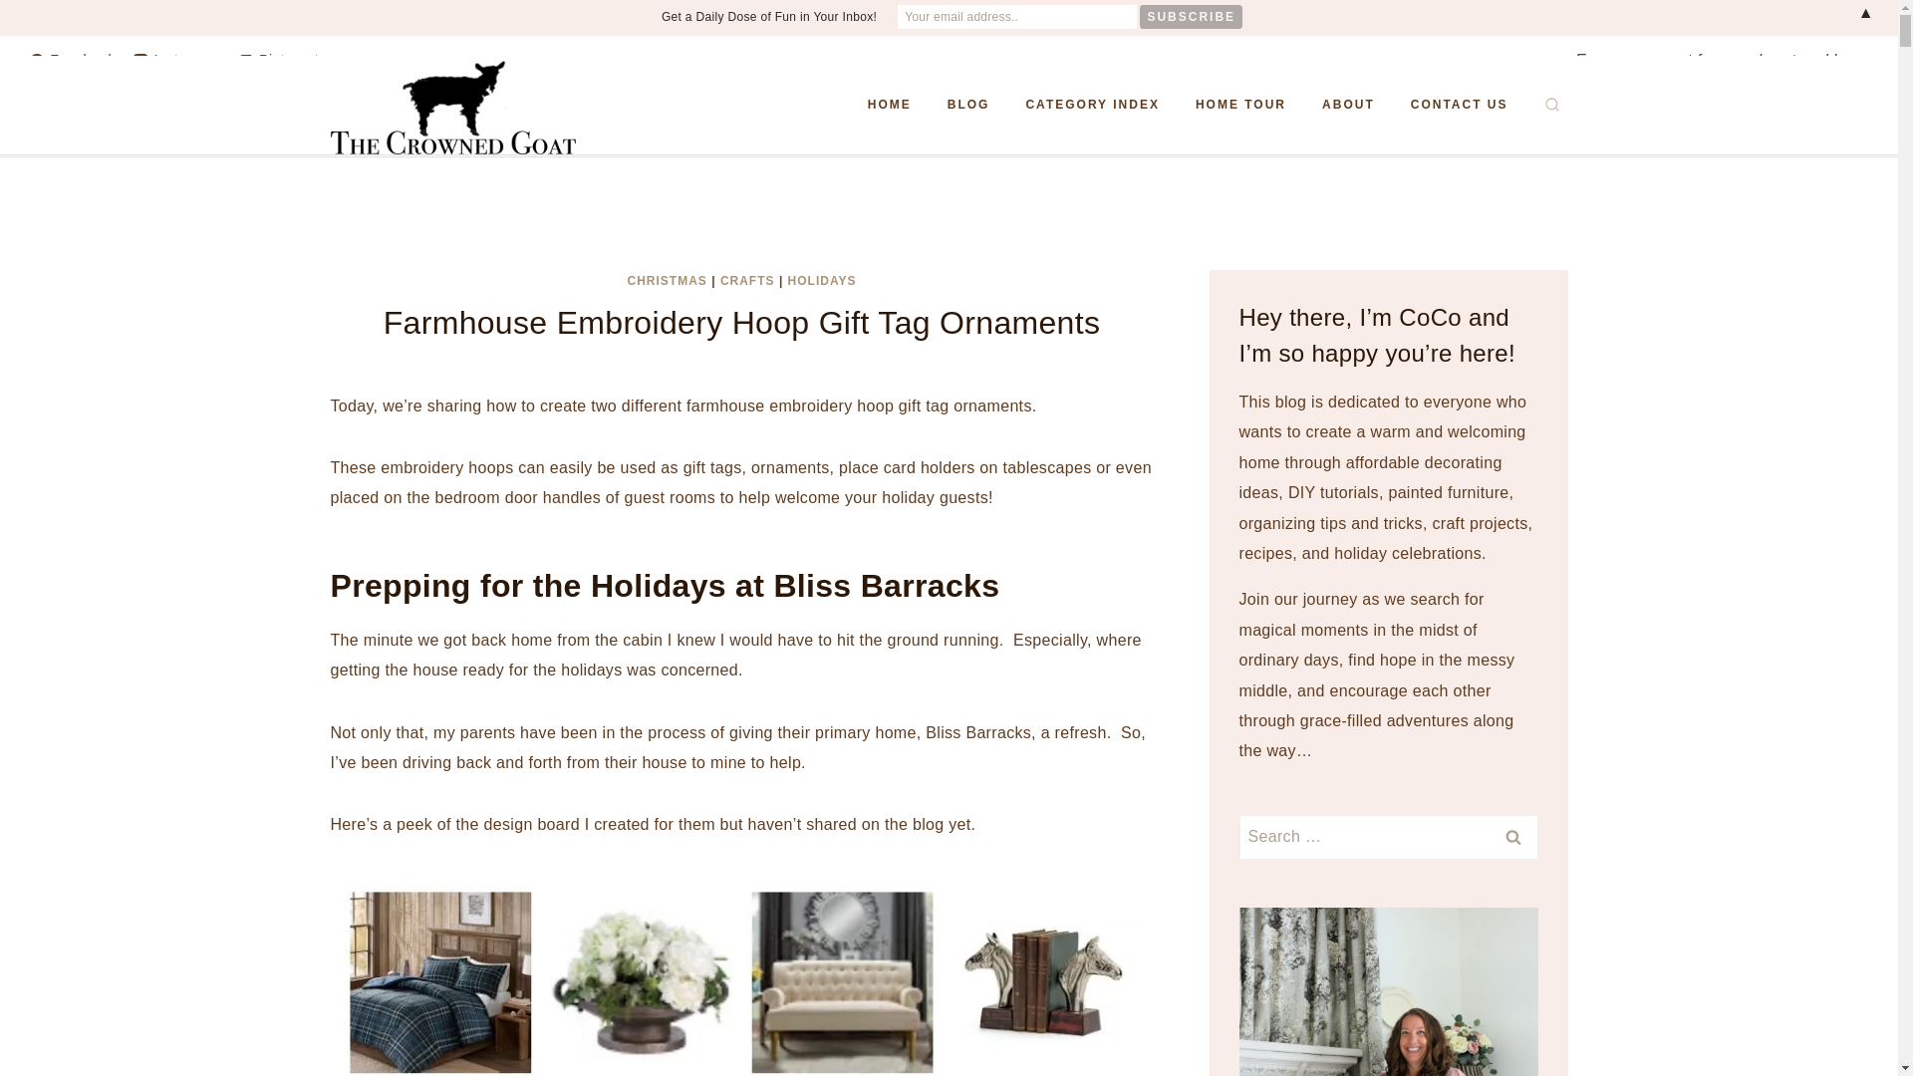  I want to click on CATEGORY INDEX, so click(1092, 105).